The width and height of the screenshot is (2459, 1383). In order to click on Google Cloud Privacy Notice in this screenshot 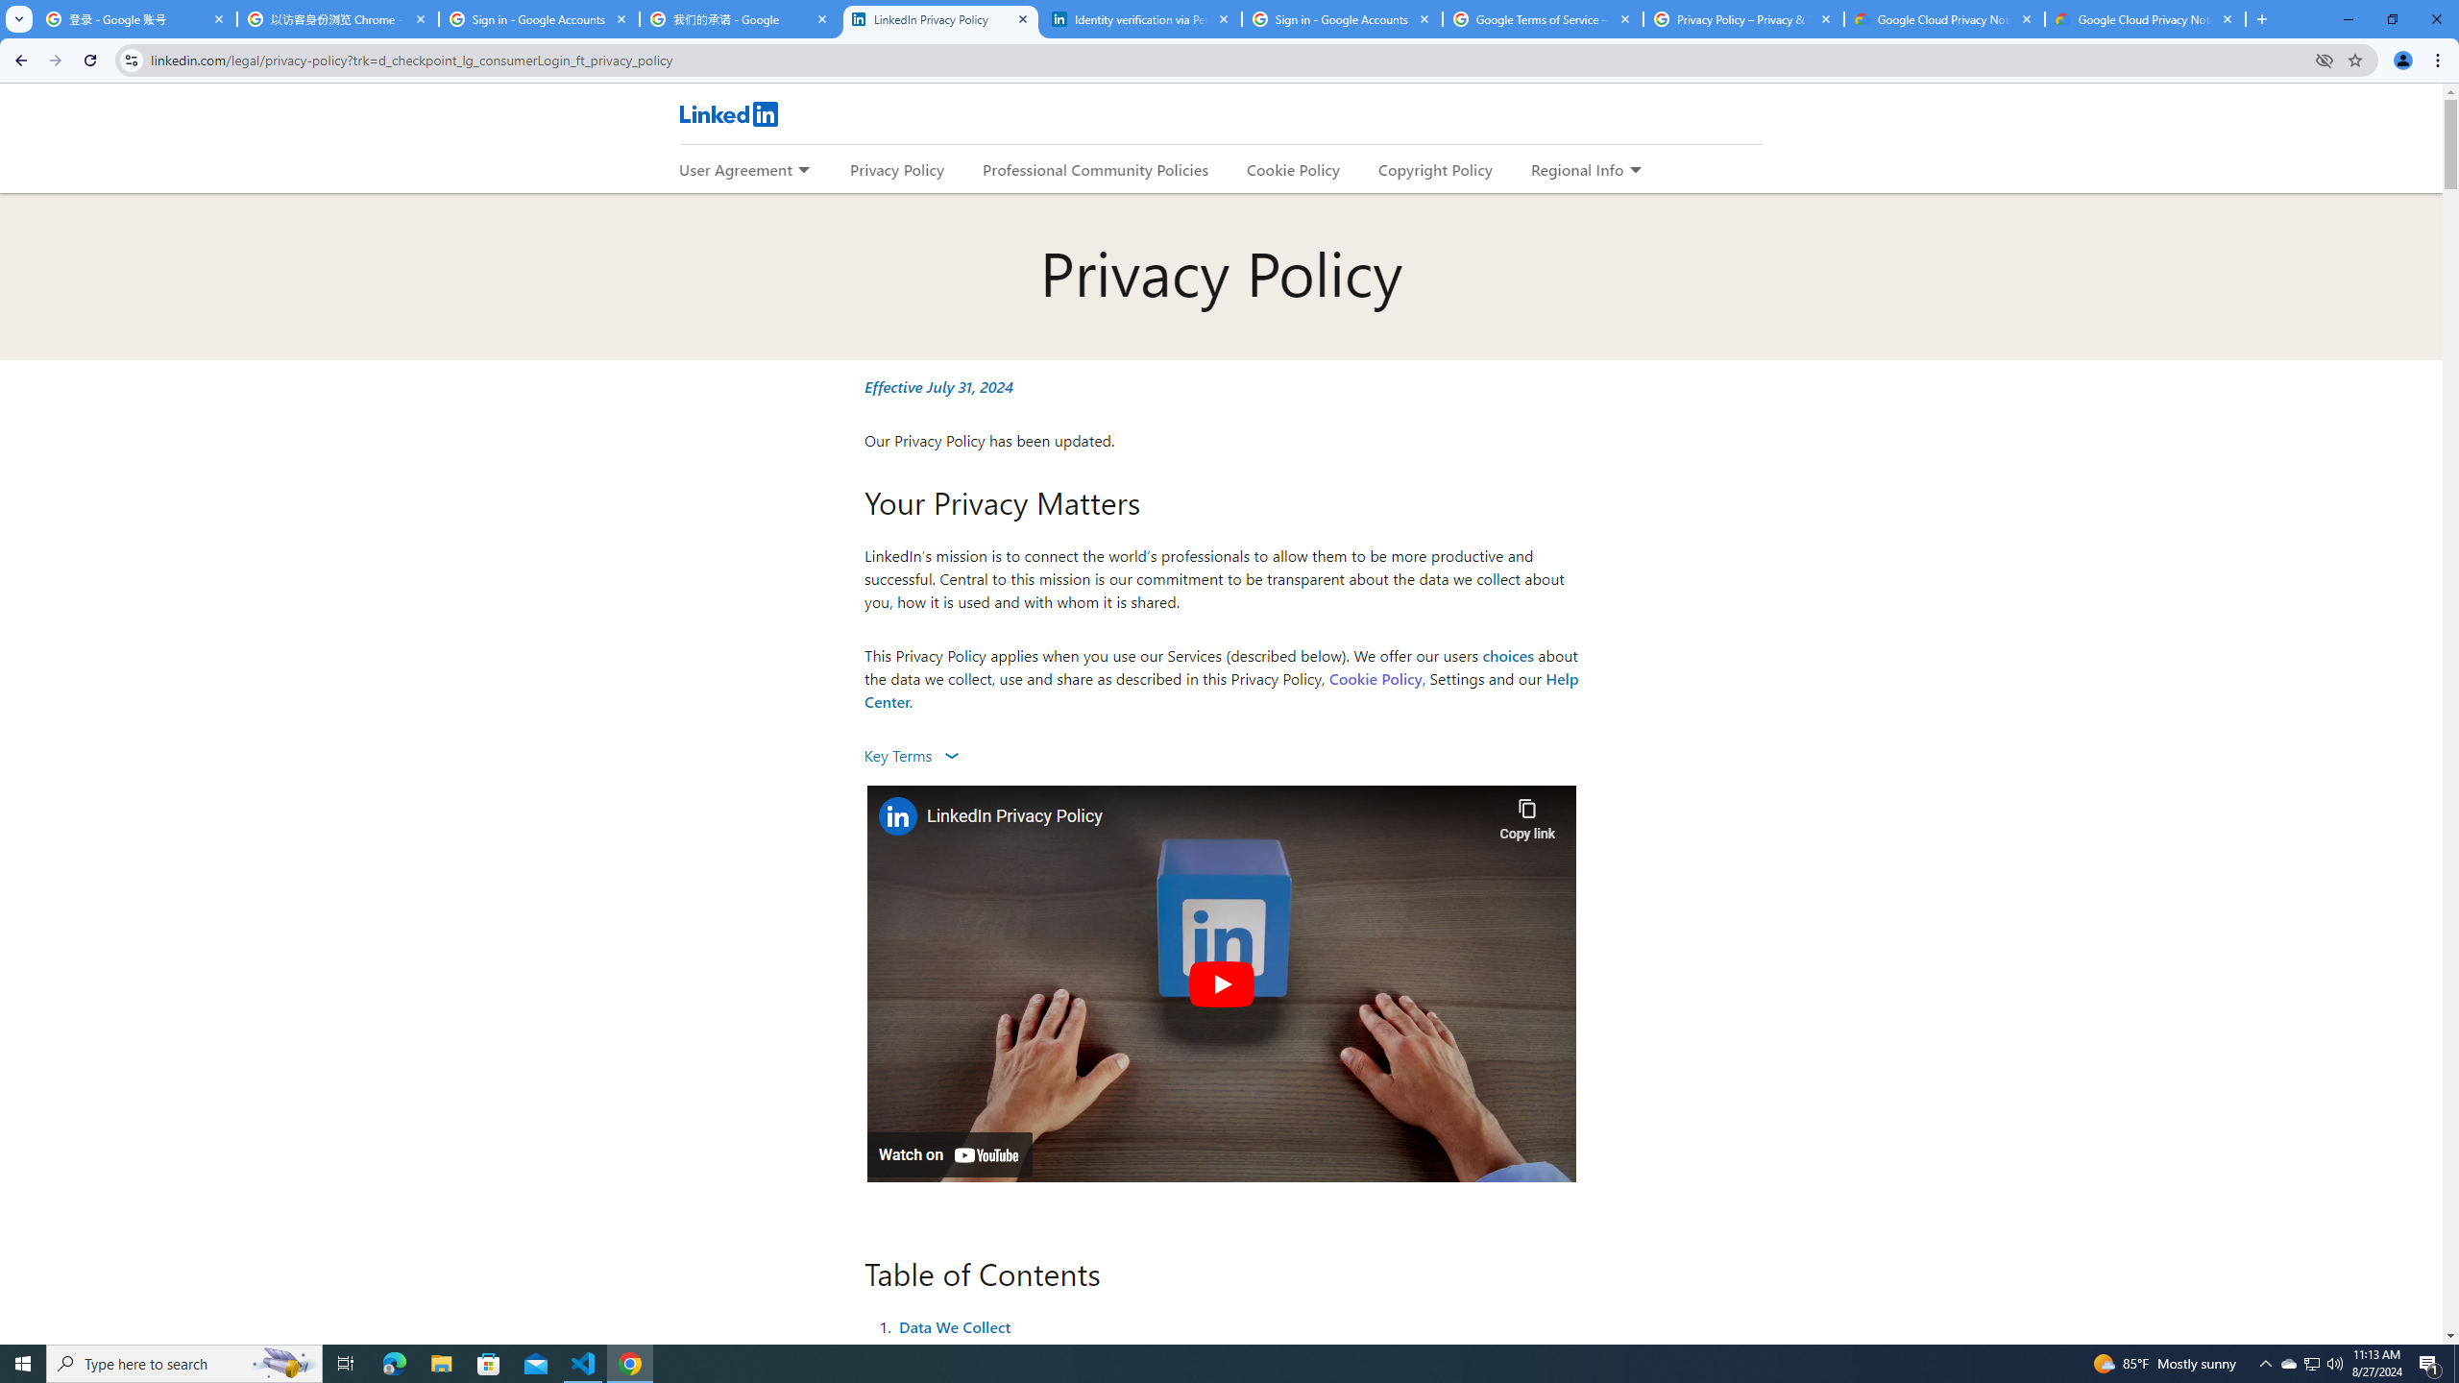, I will do `click(1943, 19)`.